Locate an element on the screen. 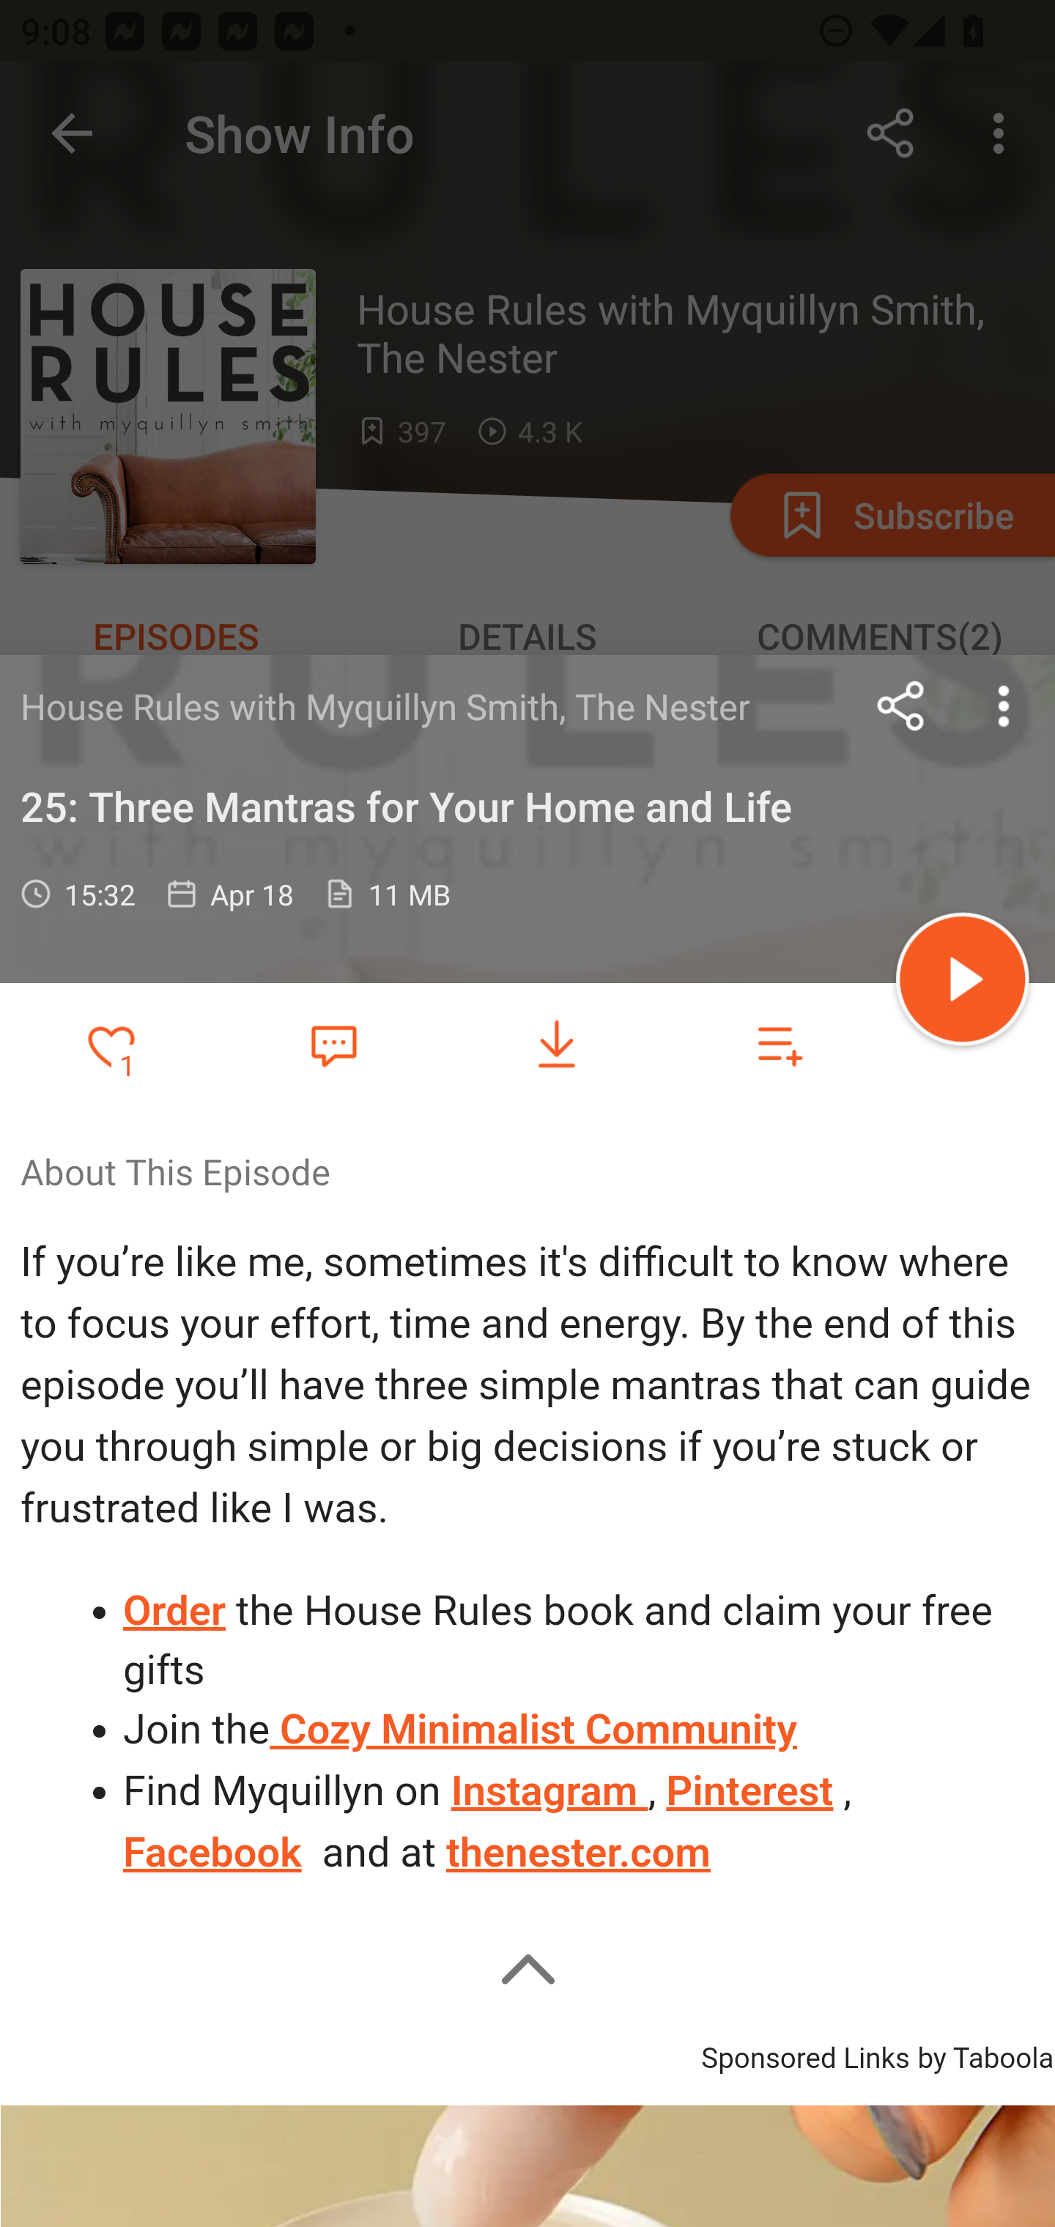  Instagram  is located at coordinates (548, 1790).